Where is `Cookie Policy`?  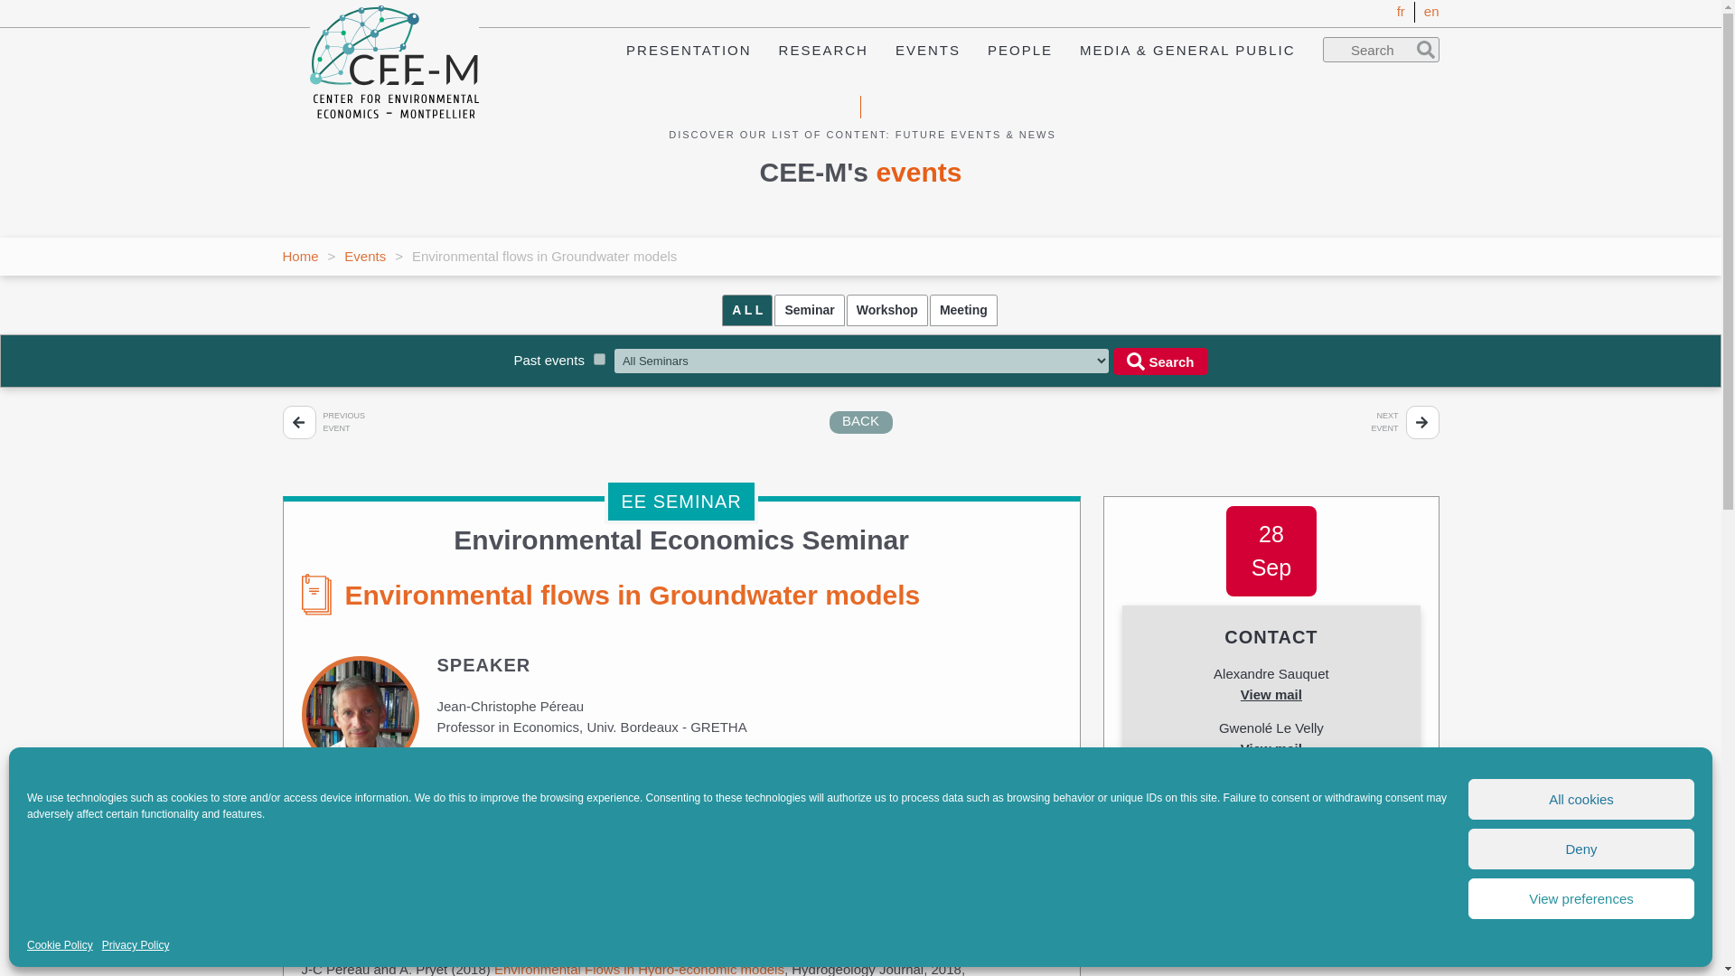
Cookie Policy is located at coordinates (60, 945).